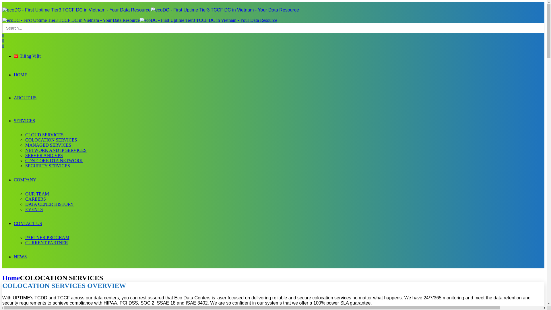 The image size is (551, 310). I want to click on COMPANY, so click(25, 180).